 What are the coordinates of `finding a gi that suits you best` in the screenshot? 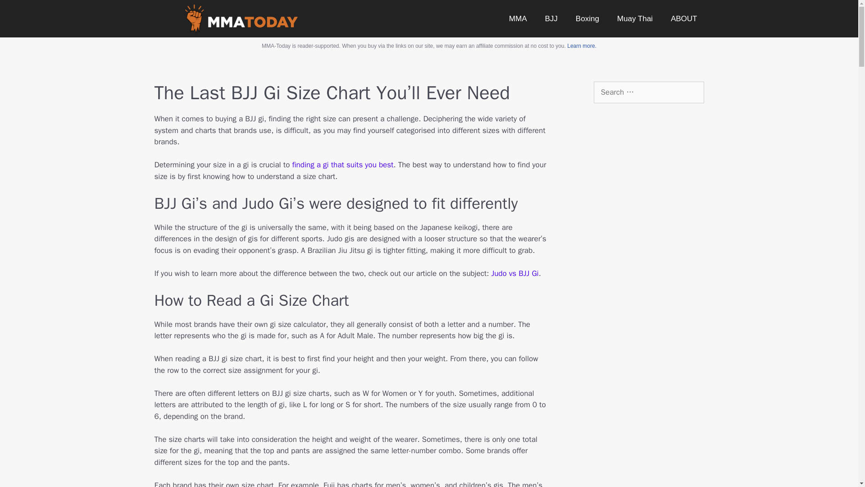 It's located at (341, 165).